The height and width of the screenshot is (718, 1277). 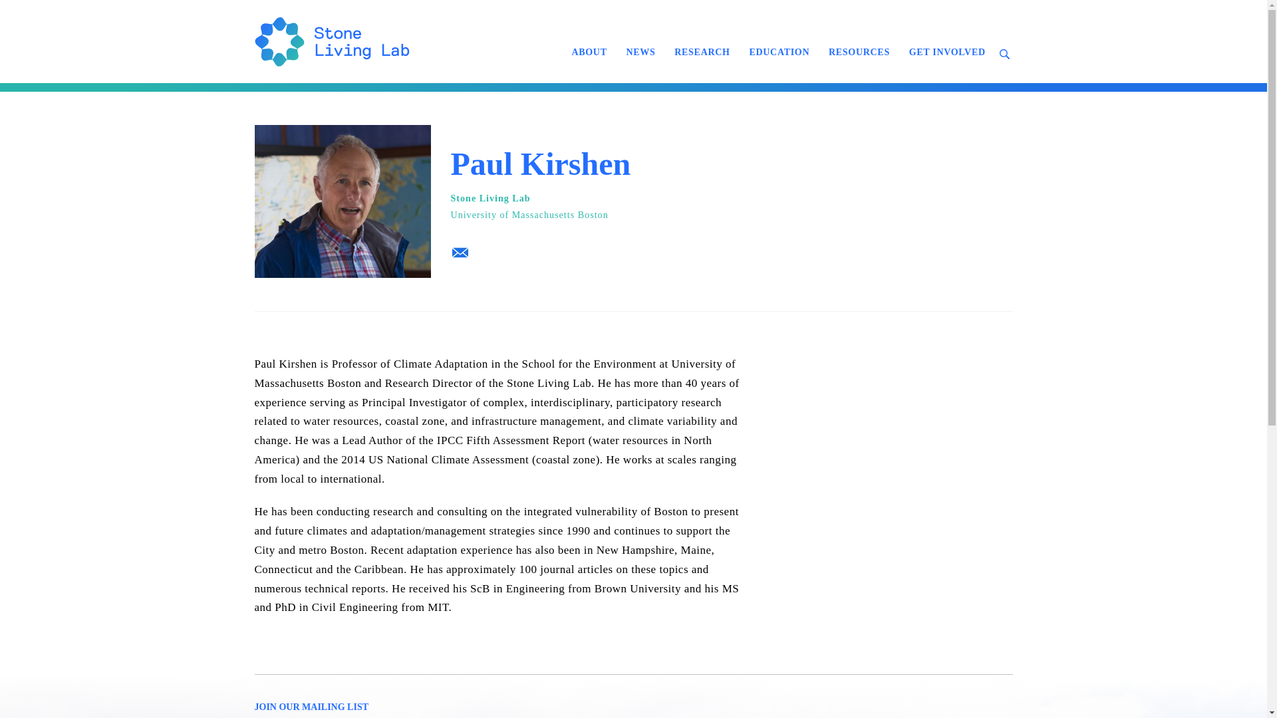 I want to click on ABOUT, so click(x=588, y=52).